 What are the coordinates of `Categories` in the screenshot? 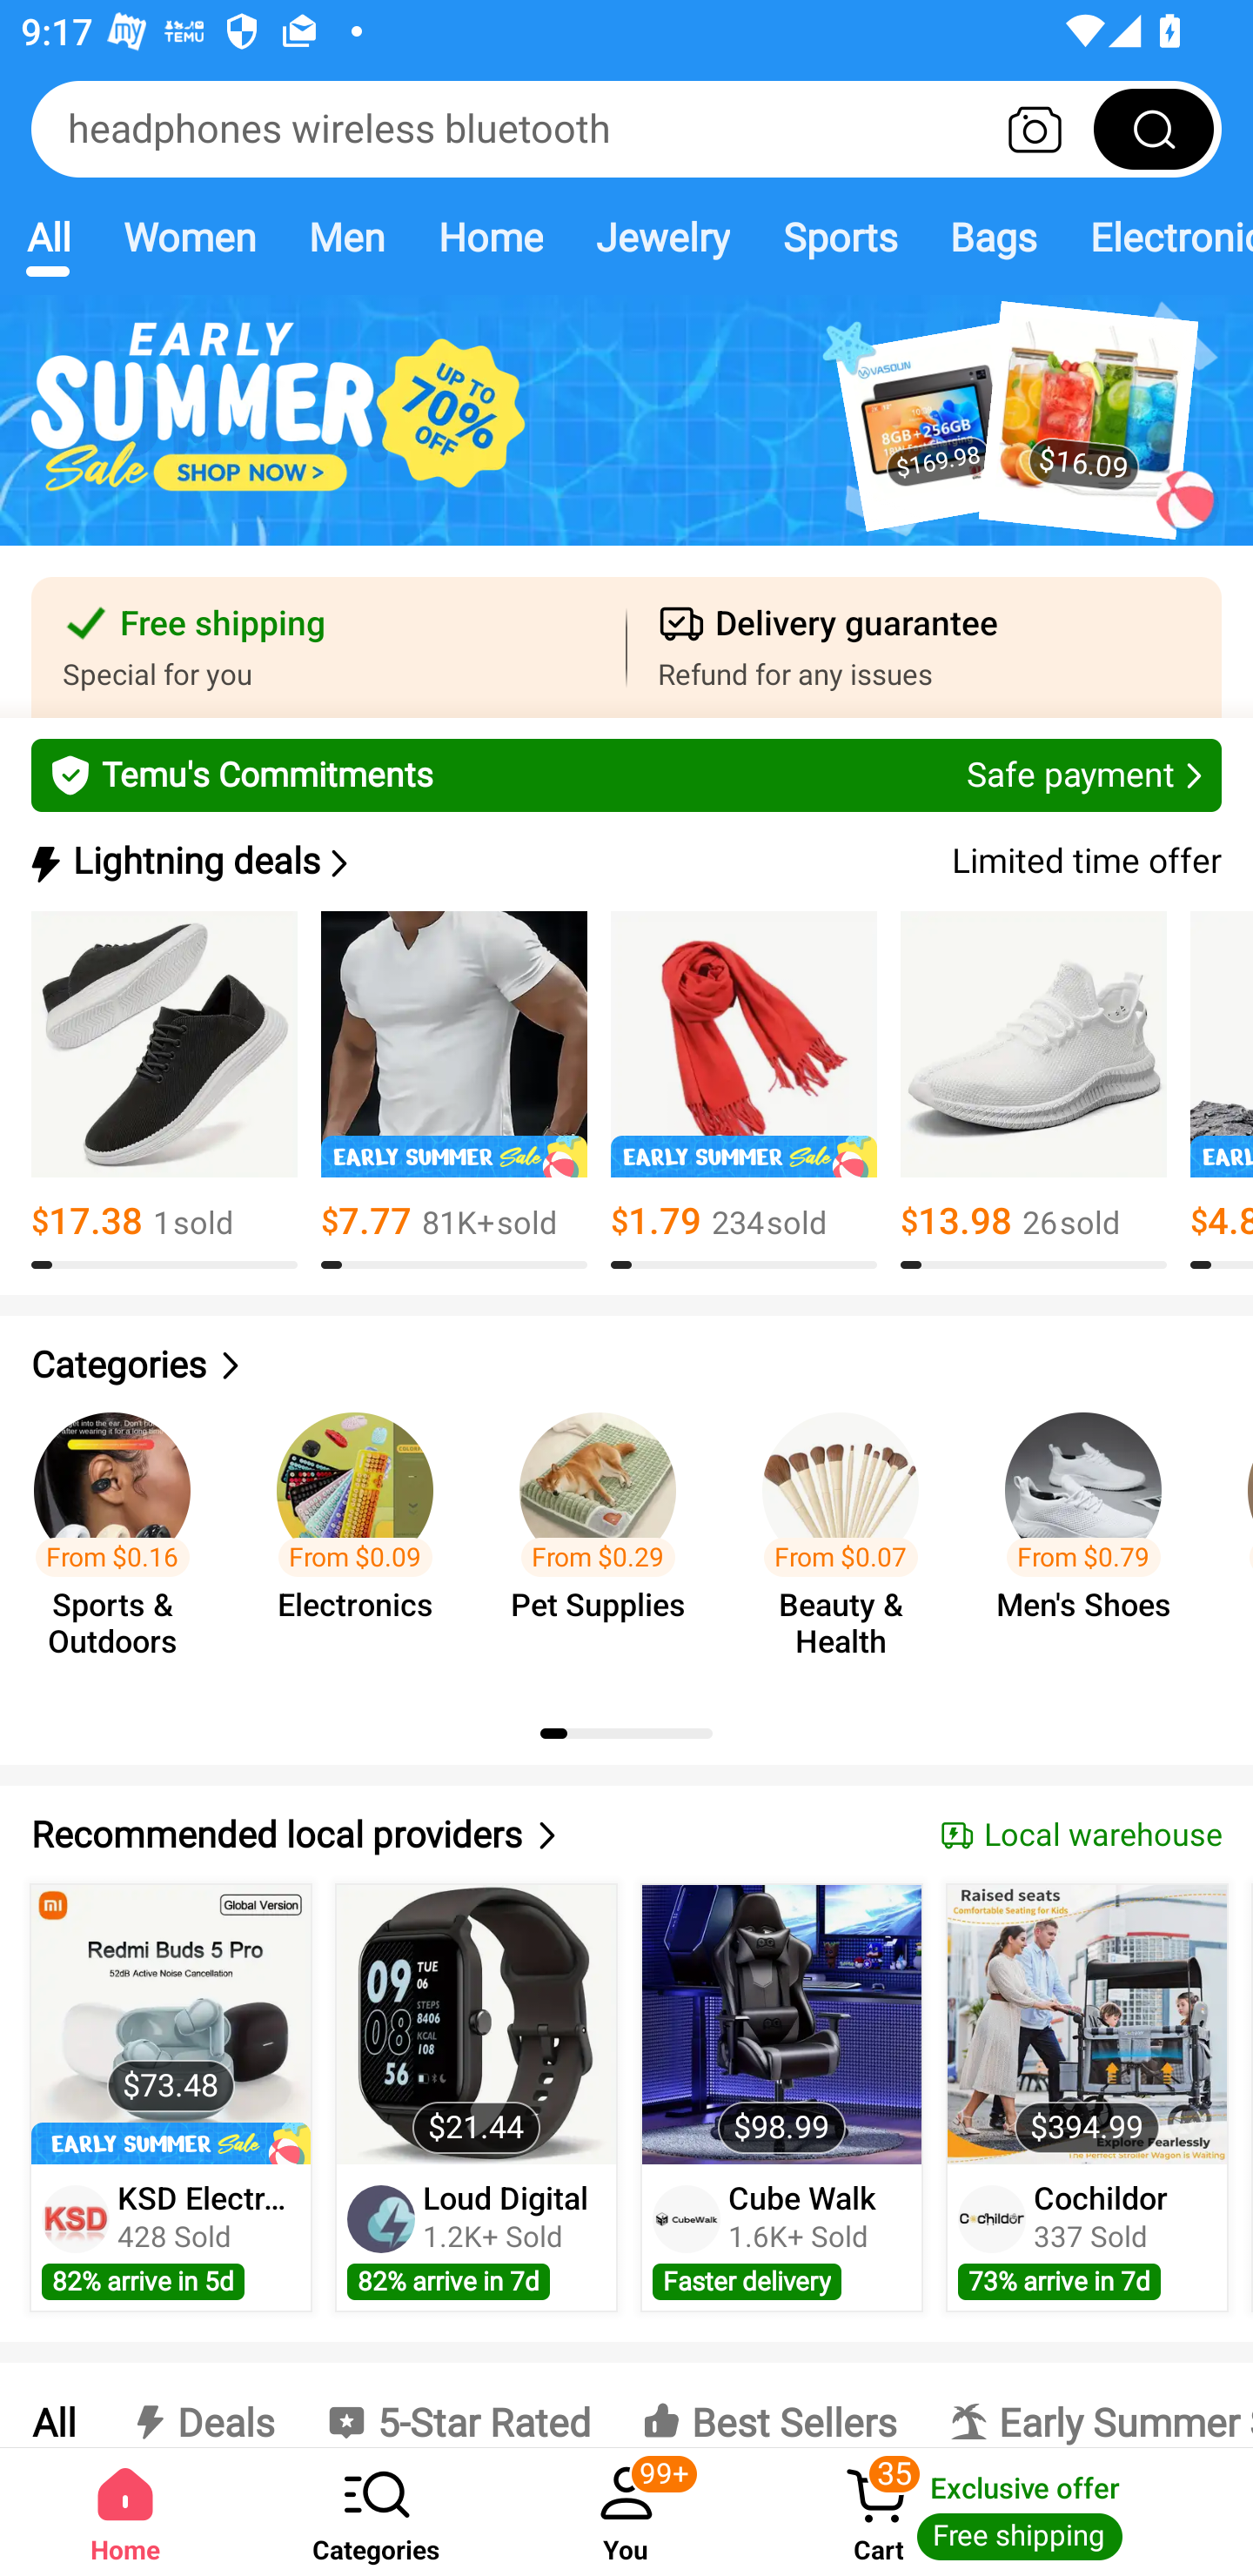 It's located at (376, 2512).